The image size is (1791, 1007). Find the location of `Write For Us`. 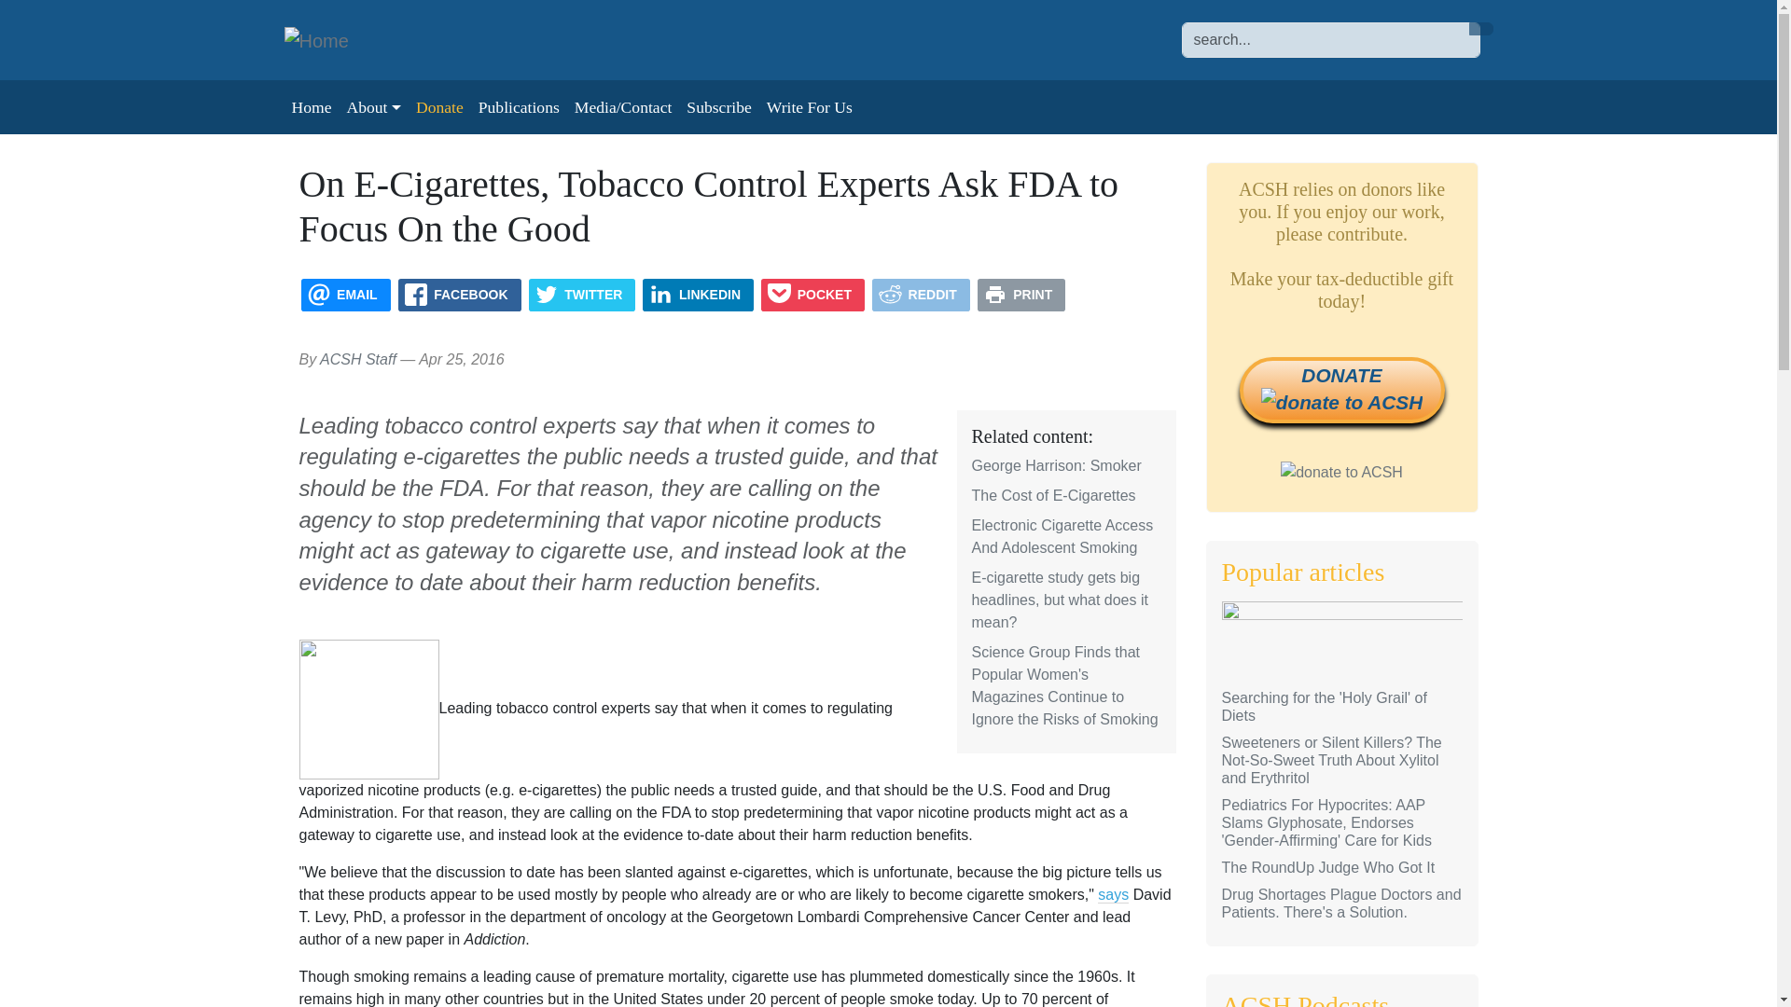

Write For Us is located at coordinates (810, 106).